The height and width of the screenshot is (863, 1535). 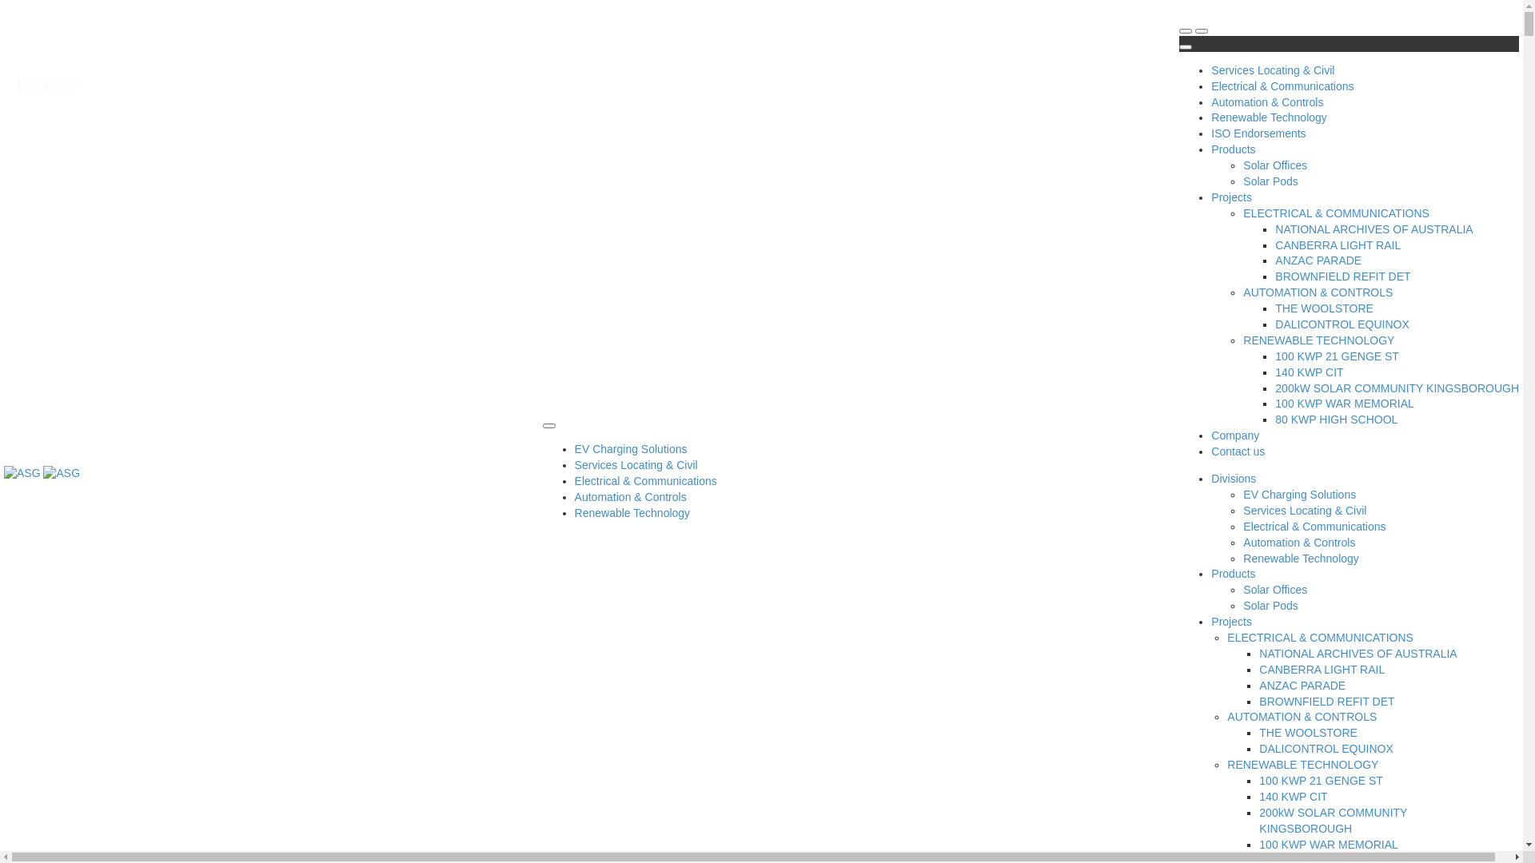 I want to click on Solar Pods, so click(x=1270, y=606).